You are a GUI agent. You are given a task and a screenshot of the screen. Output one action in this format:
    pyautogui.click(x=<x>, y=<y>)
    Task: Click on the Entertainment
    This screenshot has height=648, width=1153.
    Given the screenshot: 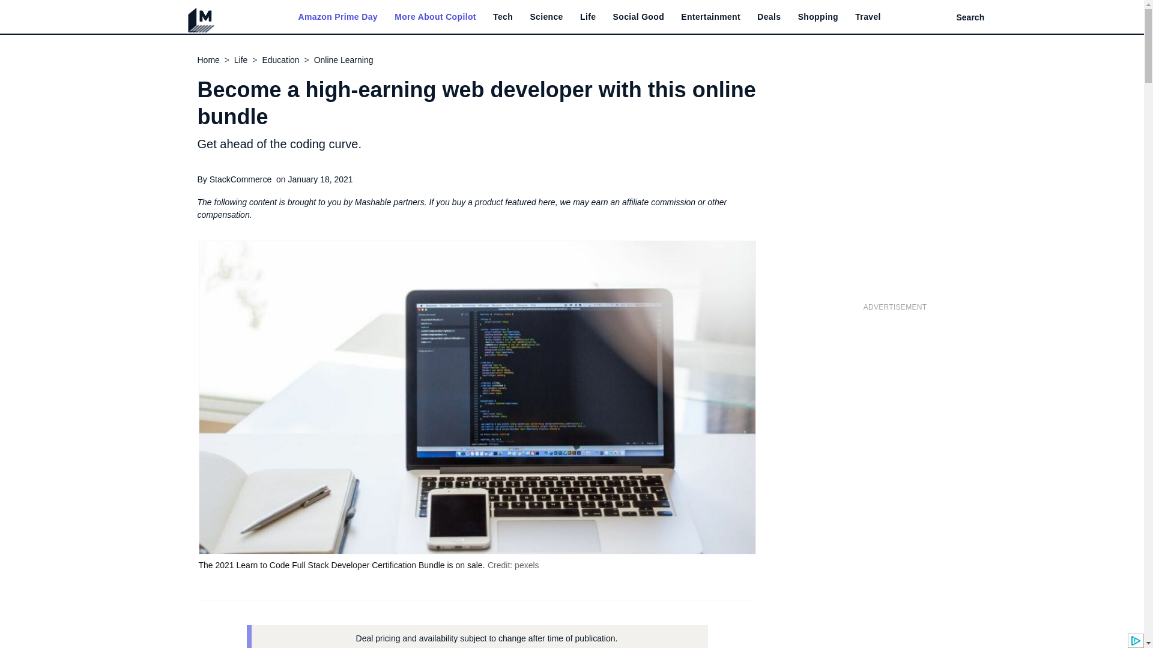 What is the action you would take?
    pyautogui.click(x=710, y=17)
    